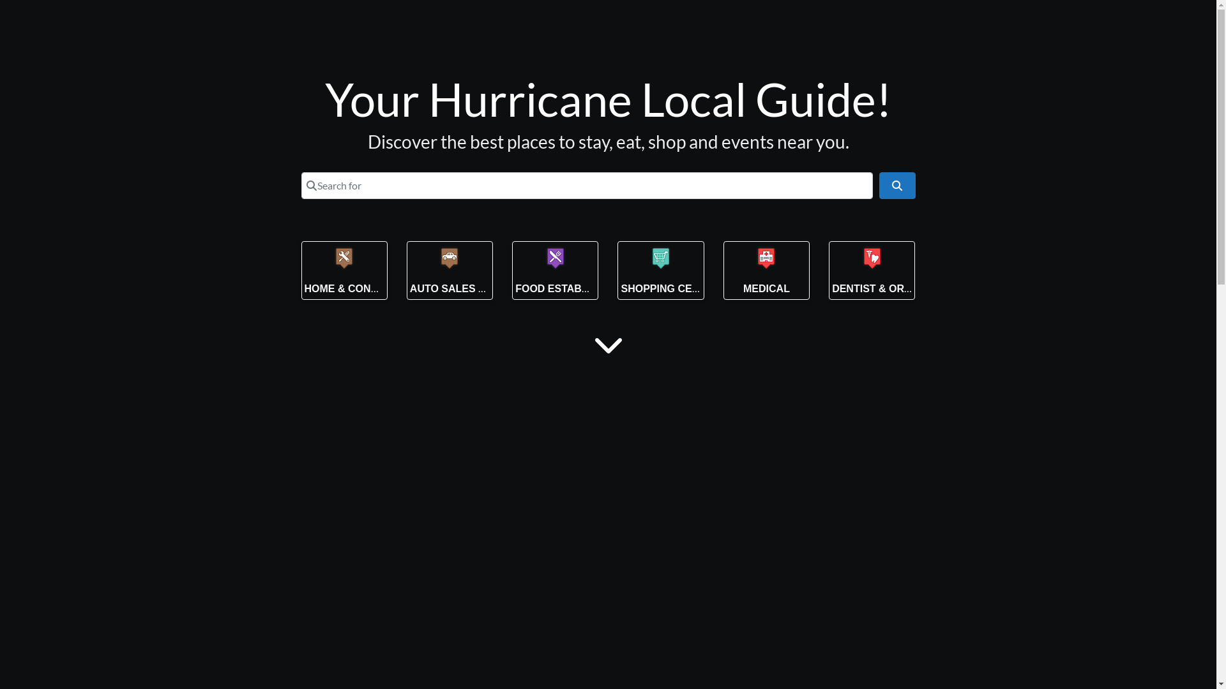  What do you see at coordinates (367, 288) in the screenshot?
I see `HOME & CONSTRUCTION` at bounding box center [367, 288].